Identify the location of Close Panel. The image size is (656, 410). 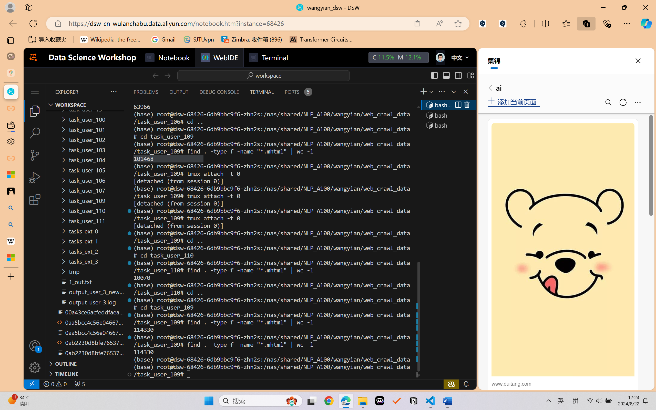
(466, 91).